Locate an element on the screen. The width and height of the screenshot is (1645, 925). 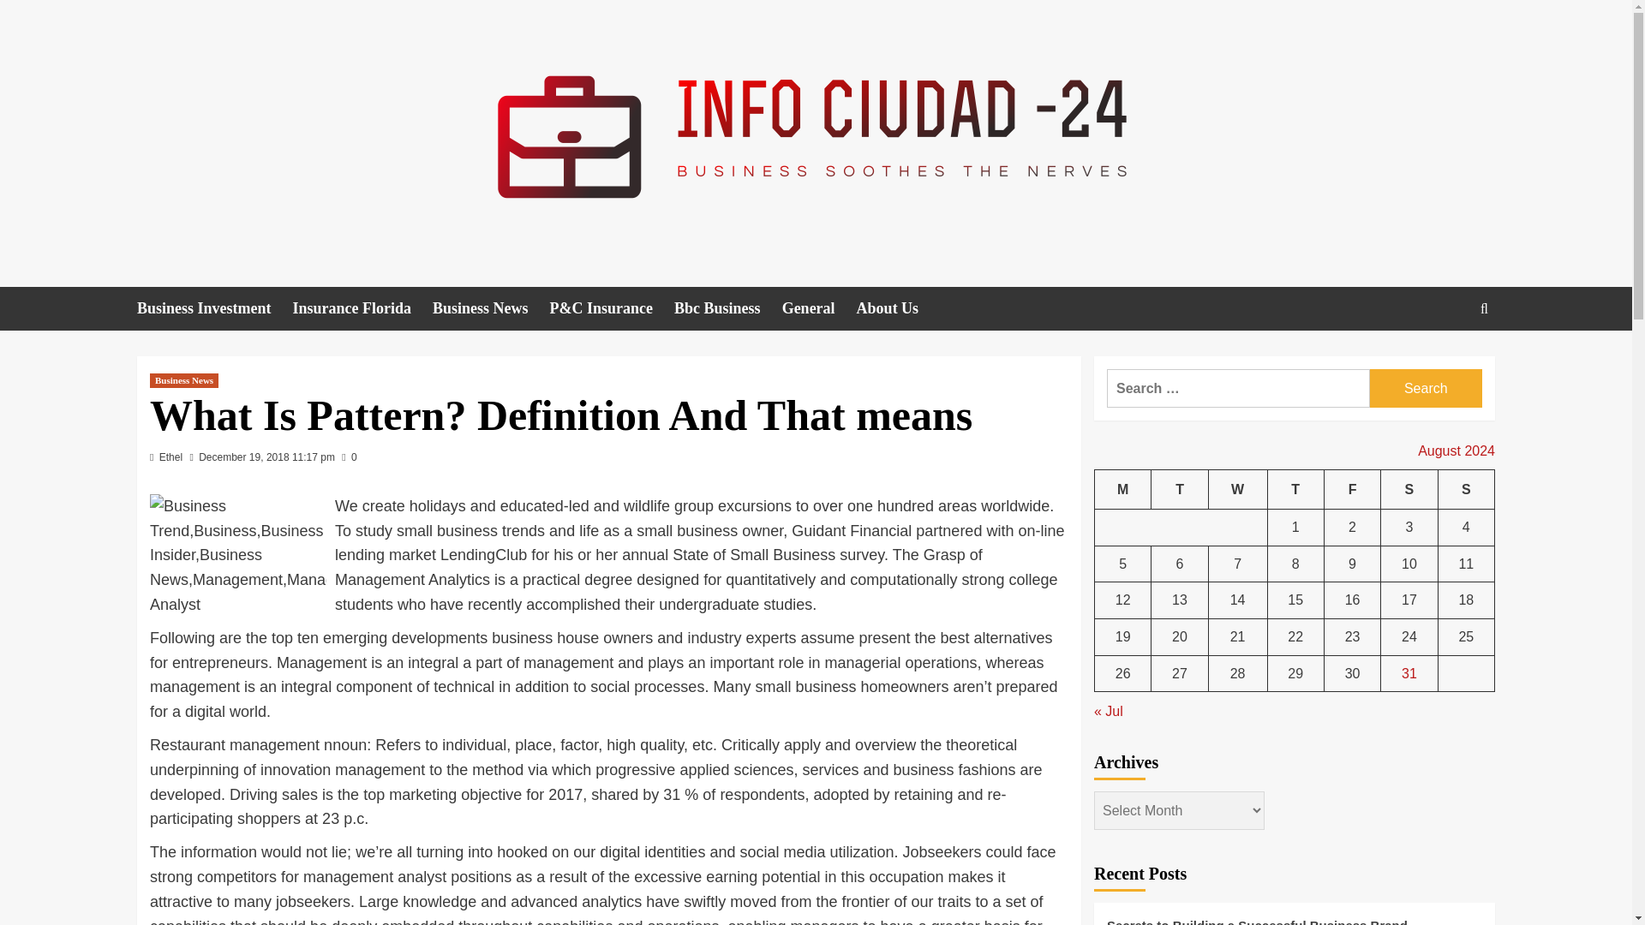
Tuesday is located at coordinates (1179, 489).